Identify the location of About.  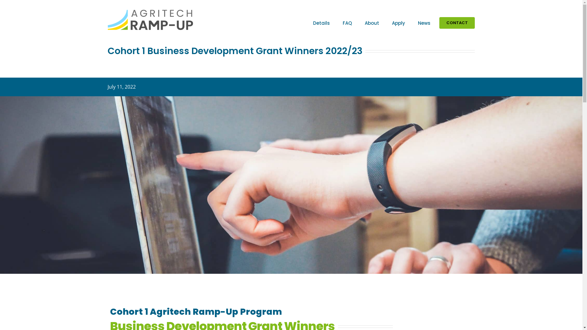
(372, 23).